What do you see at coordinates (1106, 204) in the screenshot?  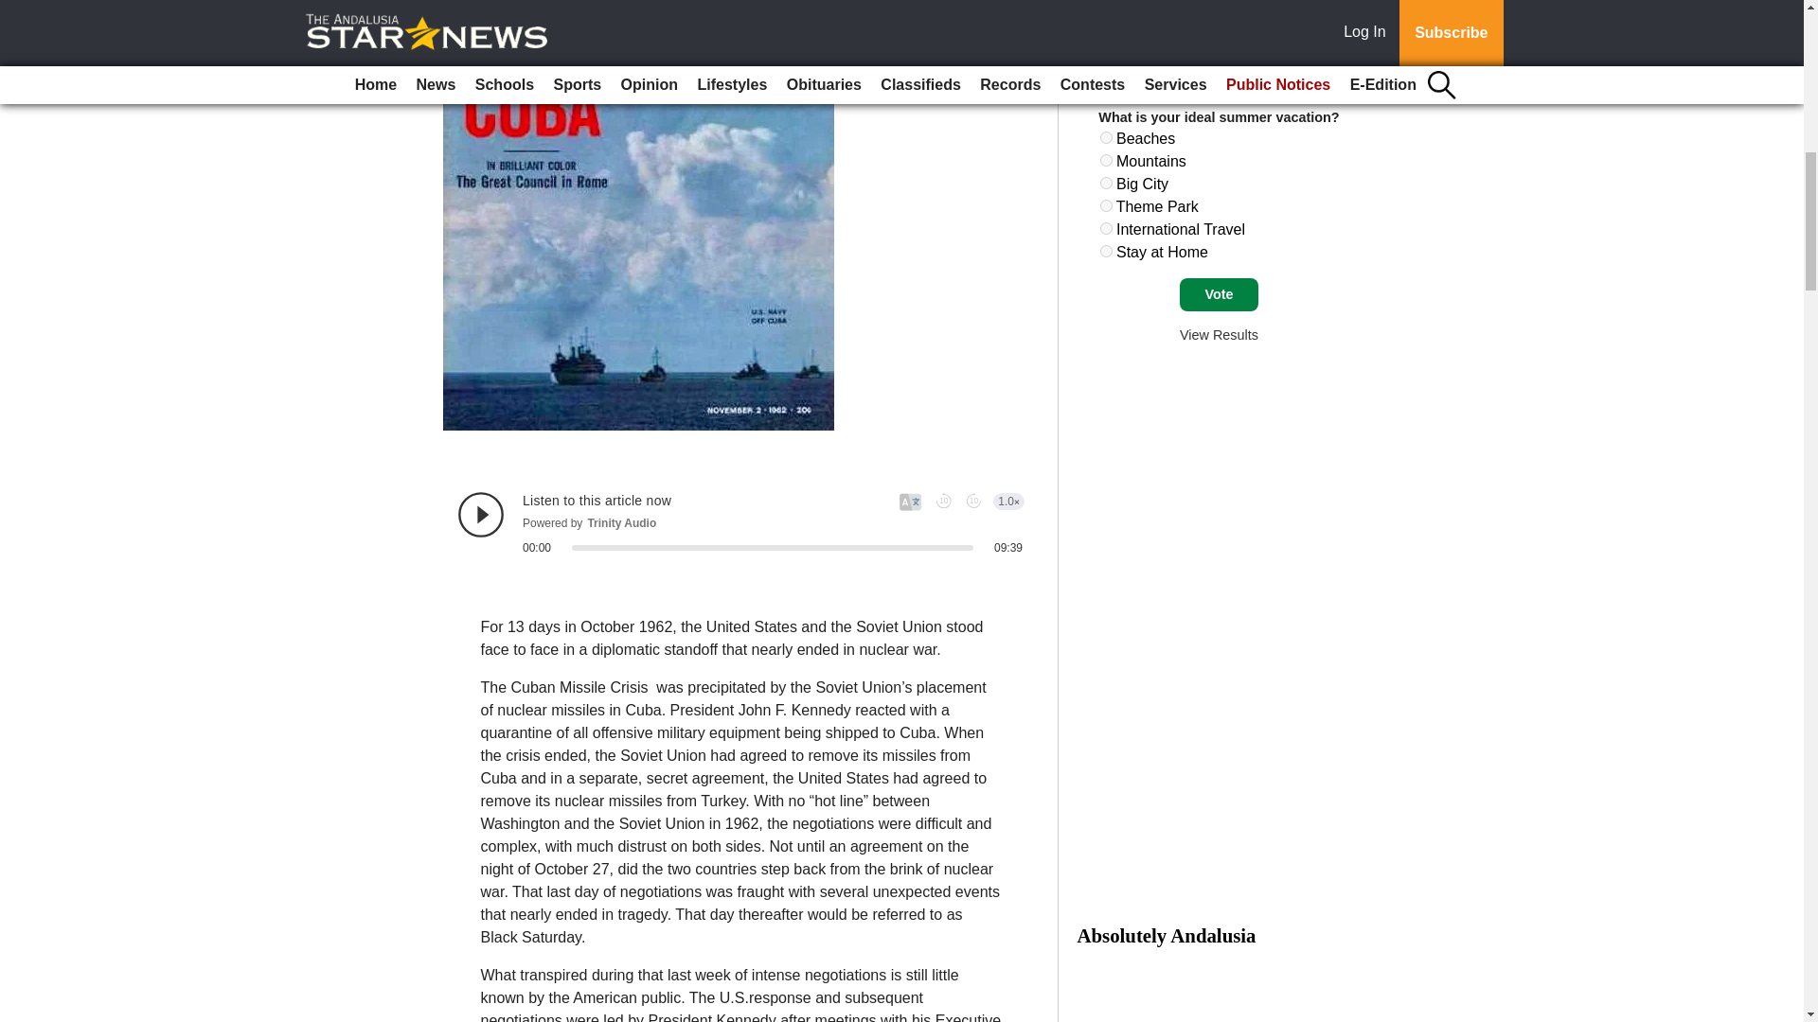 I see `747` at bounding box center [1106, 204].